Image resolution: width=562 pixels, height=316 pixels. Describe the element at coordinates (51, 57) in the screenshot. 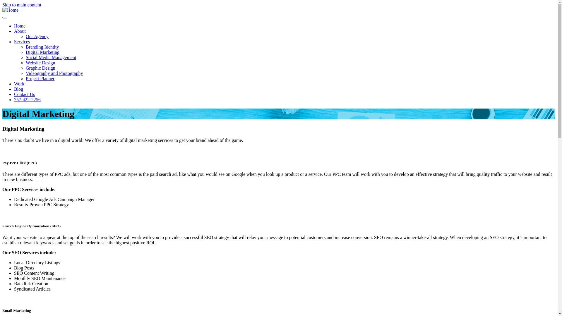

I see `Social Media Management` at that location.